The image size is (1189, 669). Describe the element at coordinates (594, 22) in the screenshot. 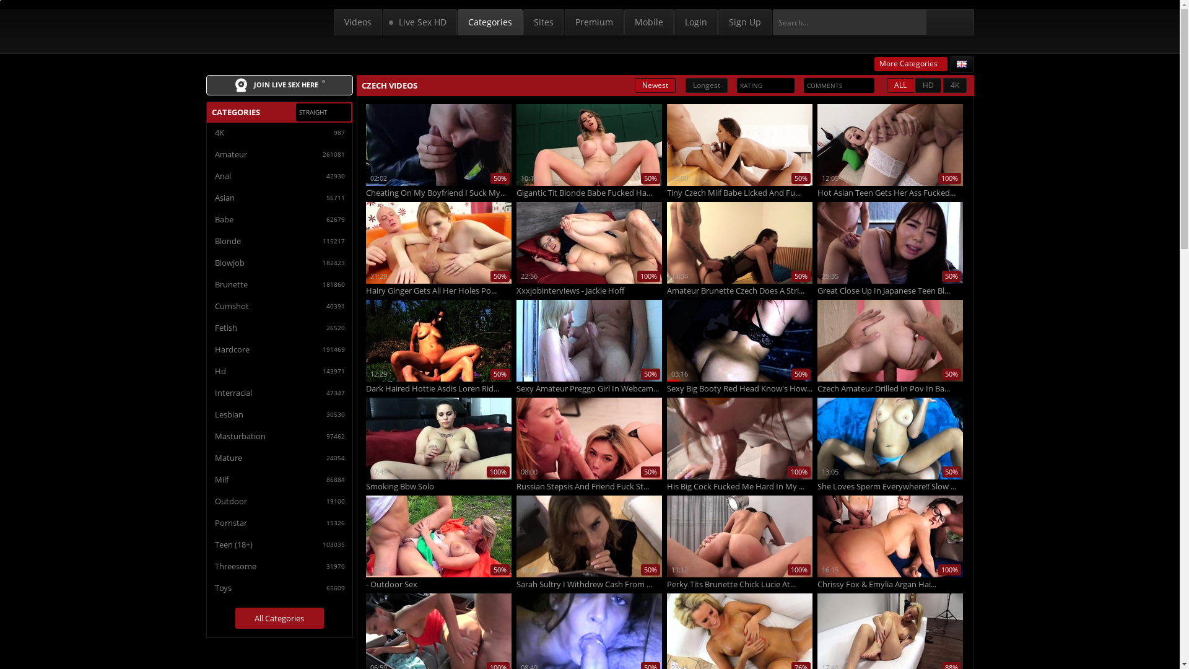

I see `Premium` at that location.